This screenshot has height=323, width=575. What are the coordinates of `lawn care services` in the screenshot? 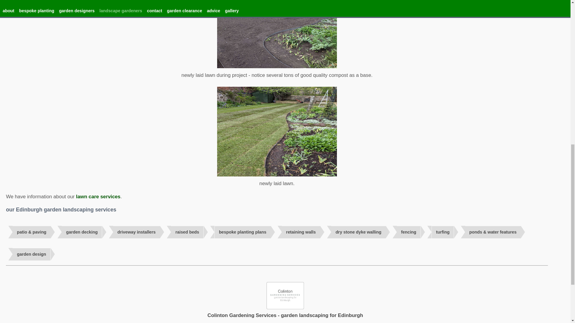 It's located at (98, 197).